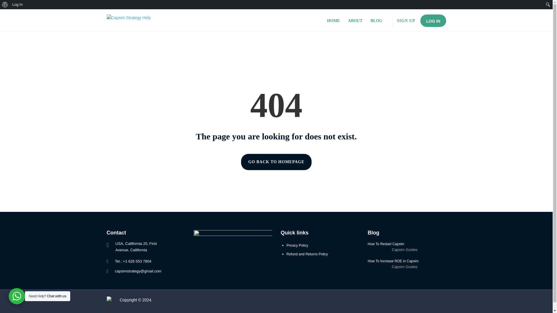 The image size is (557, 313). What do you see at coordinates (355, 21) in the screenshot?
I see `ABOUT` at bounding box center [355, 21].